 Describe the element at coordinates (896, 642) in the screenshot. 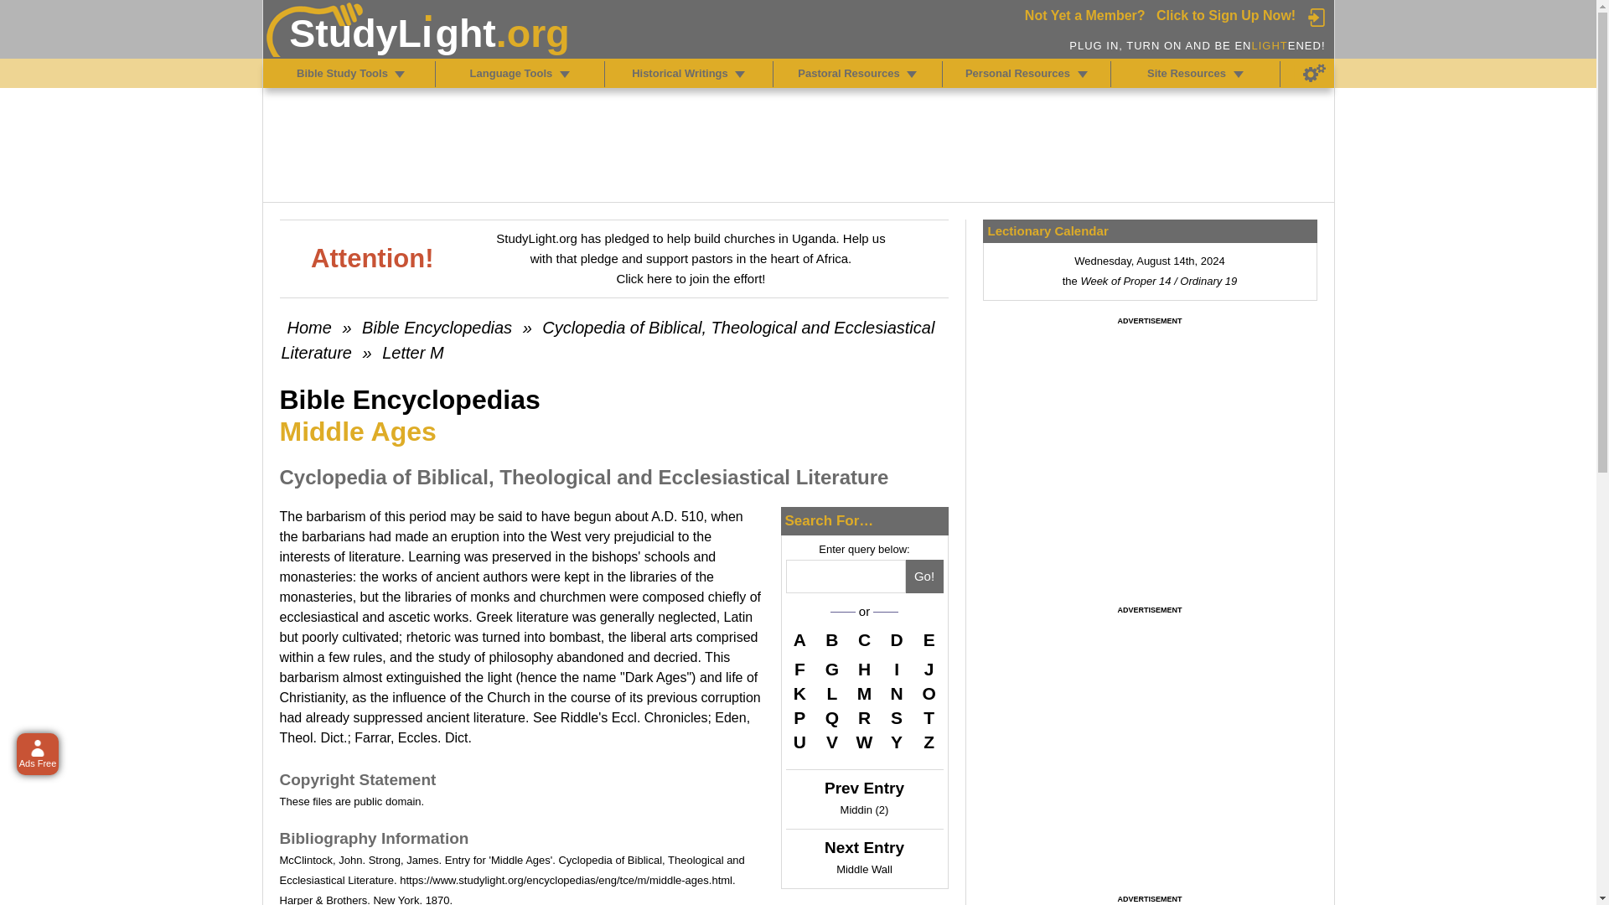

I see `D` at that location.